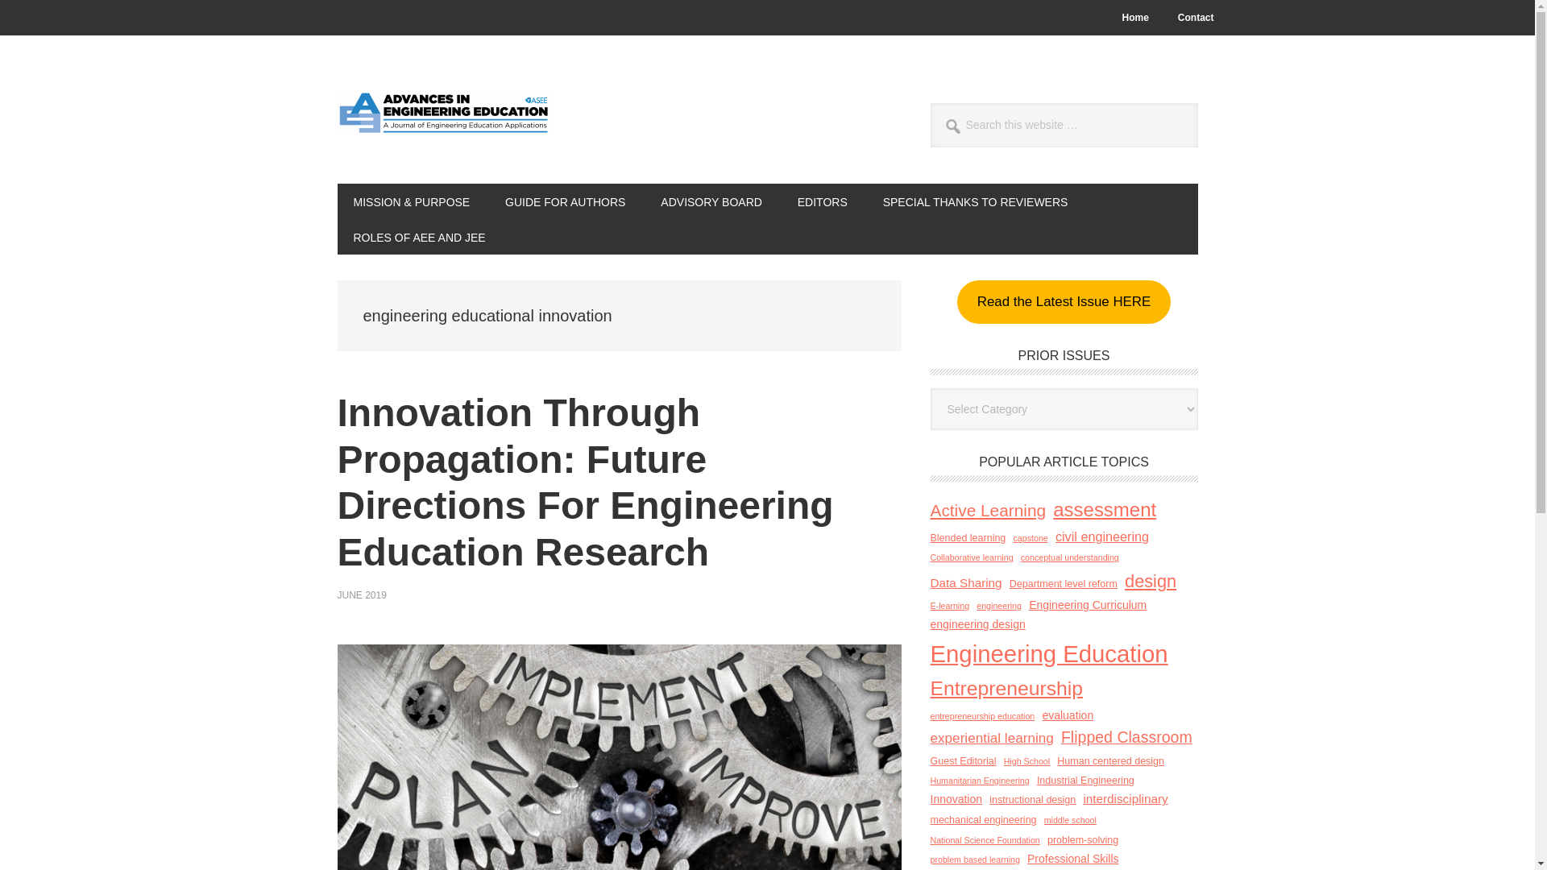  What do you see at coordinates (975, 201) in the screenshot?
I see `SPECIAL THANKS TO REVIEWERS` at bounding box center [975, 201].